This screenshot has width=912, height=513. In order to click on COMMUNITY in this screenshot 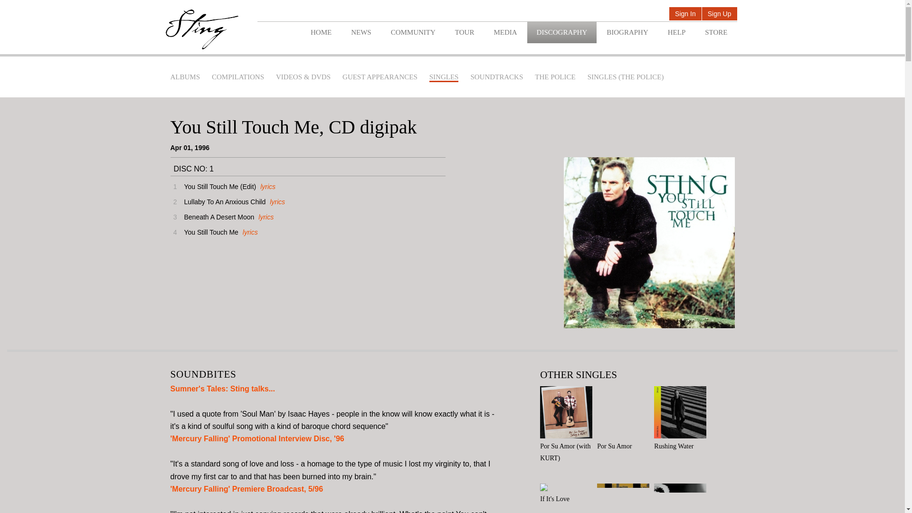, I will do `click(413, 32)`.